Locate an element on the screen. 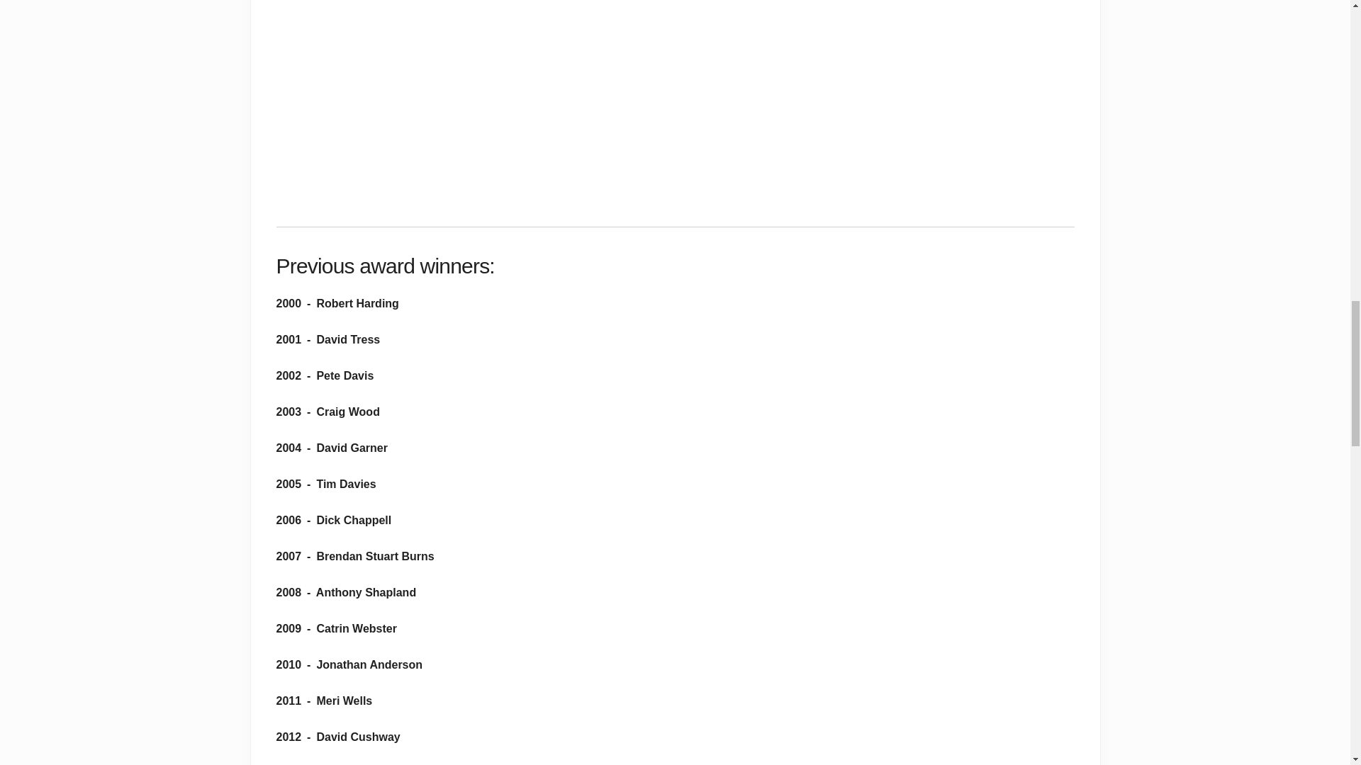 The image size is (1361, 765). Meri Wells: Wakelin Award Recipient 2011 is located at coordinates (454, 100).